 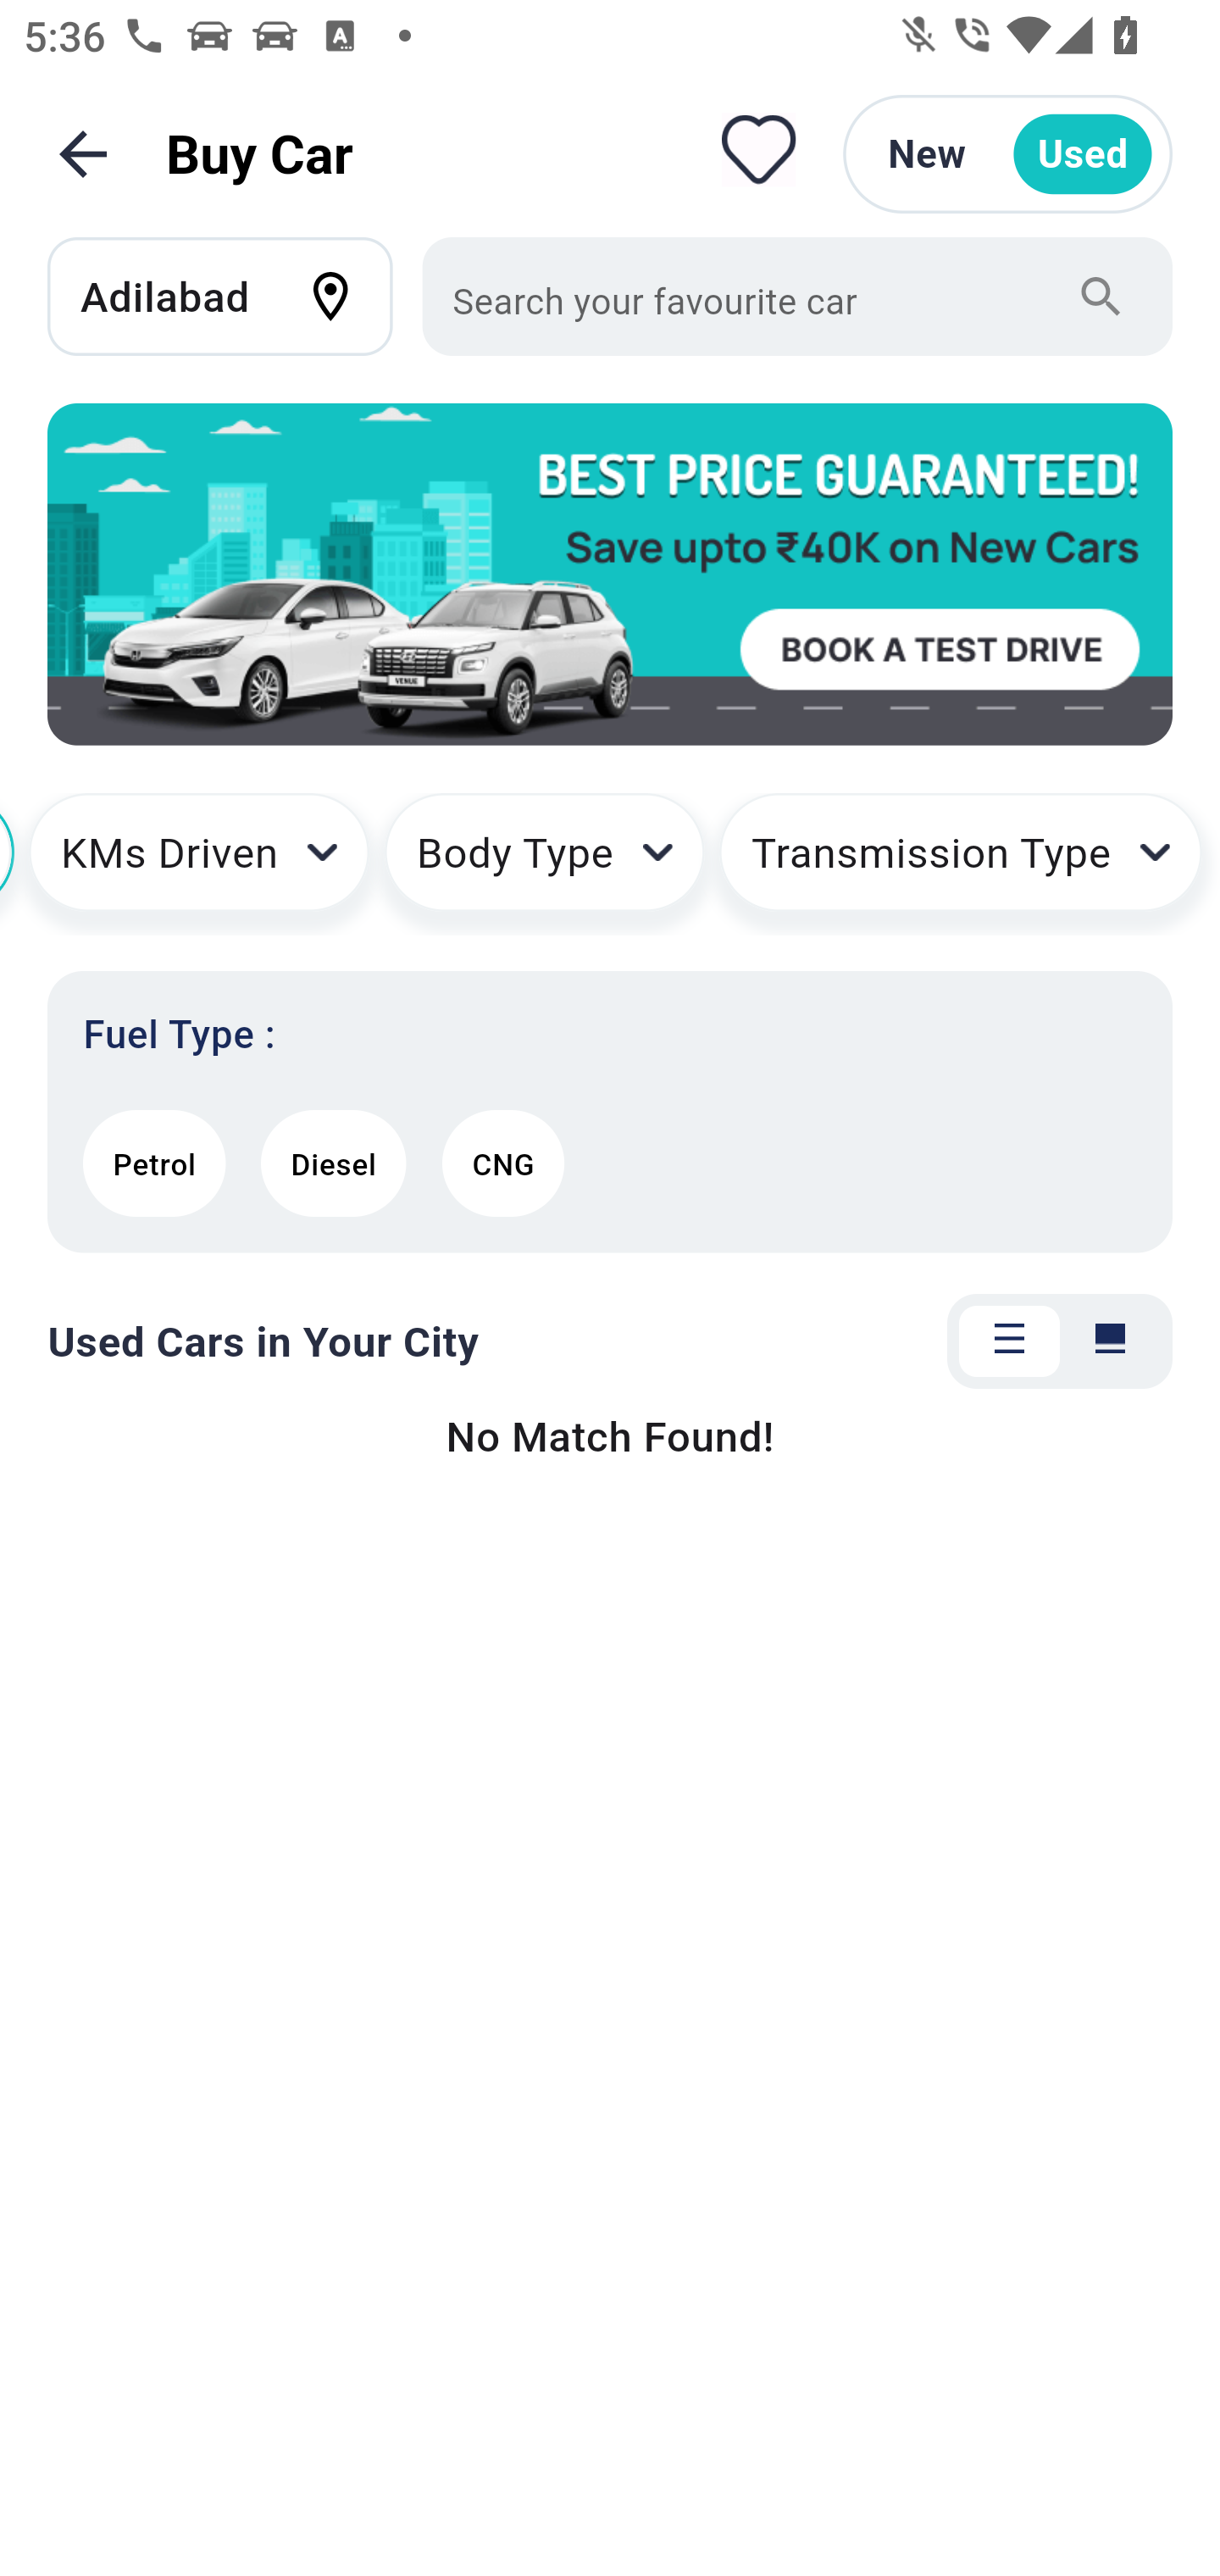 What do you see at coordinates (1009, 1342) in the screenshot?
I see `Tab 1 of 2` at bounding box center [1009, 1342].